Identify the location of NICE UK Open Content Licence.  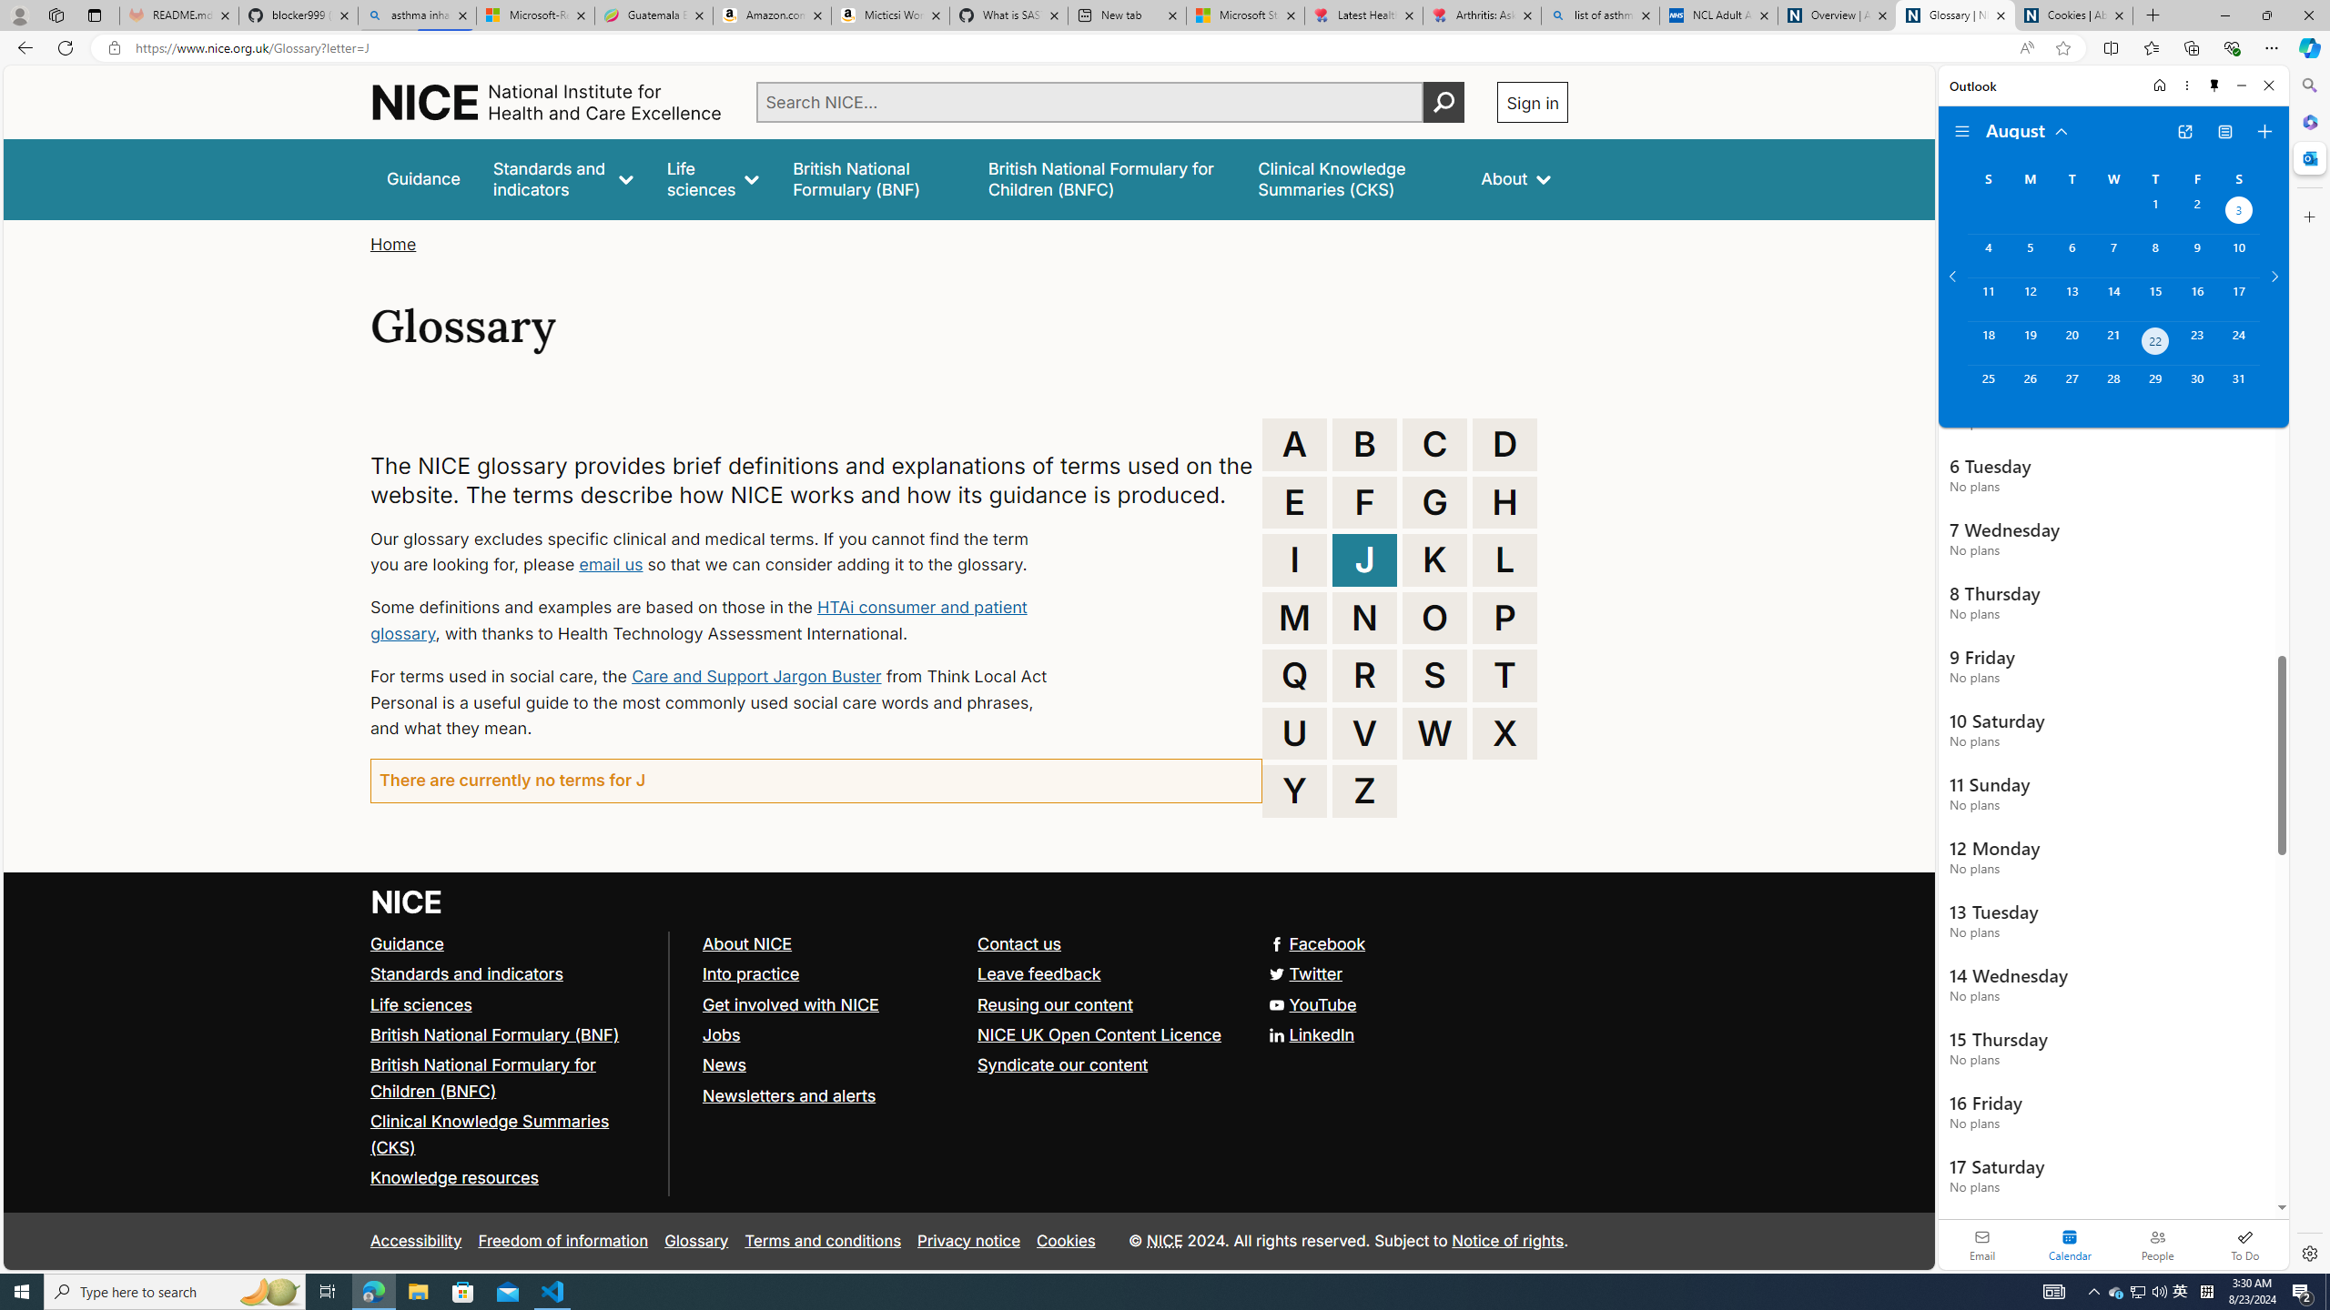
(1108, 1035).